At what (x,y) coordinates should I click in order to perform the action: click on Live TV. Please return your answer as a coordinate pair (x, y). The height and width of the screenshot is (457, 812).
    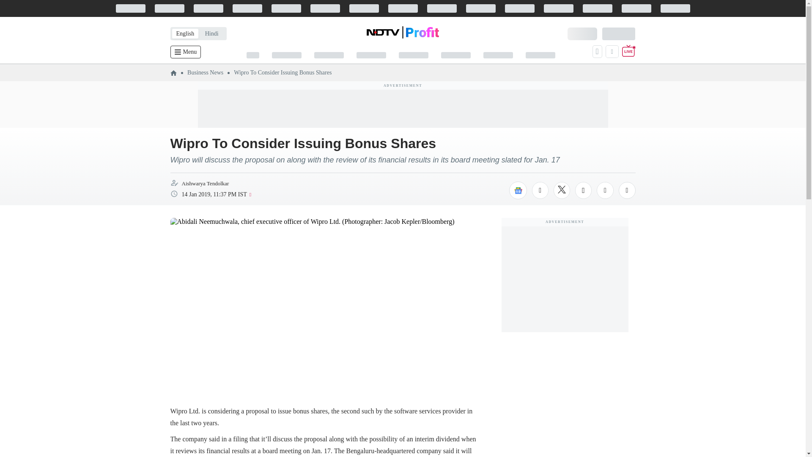
    Looking at the image, I should click on (628, 52).